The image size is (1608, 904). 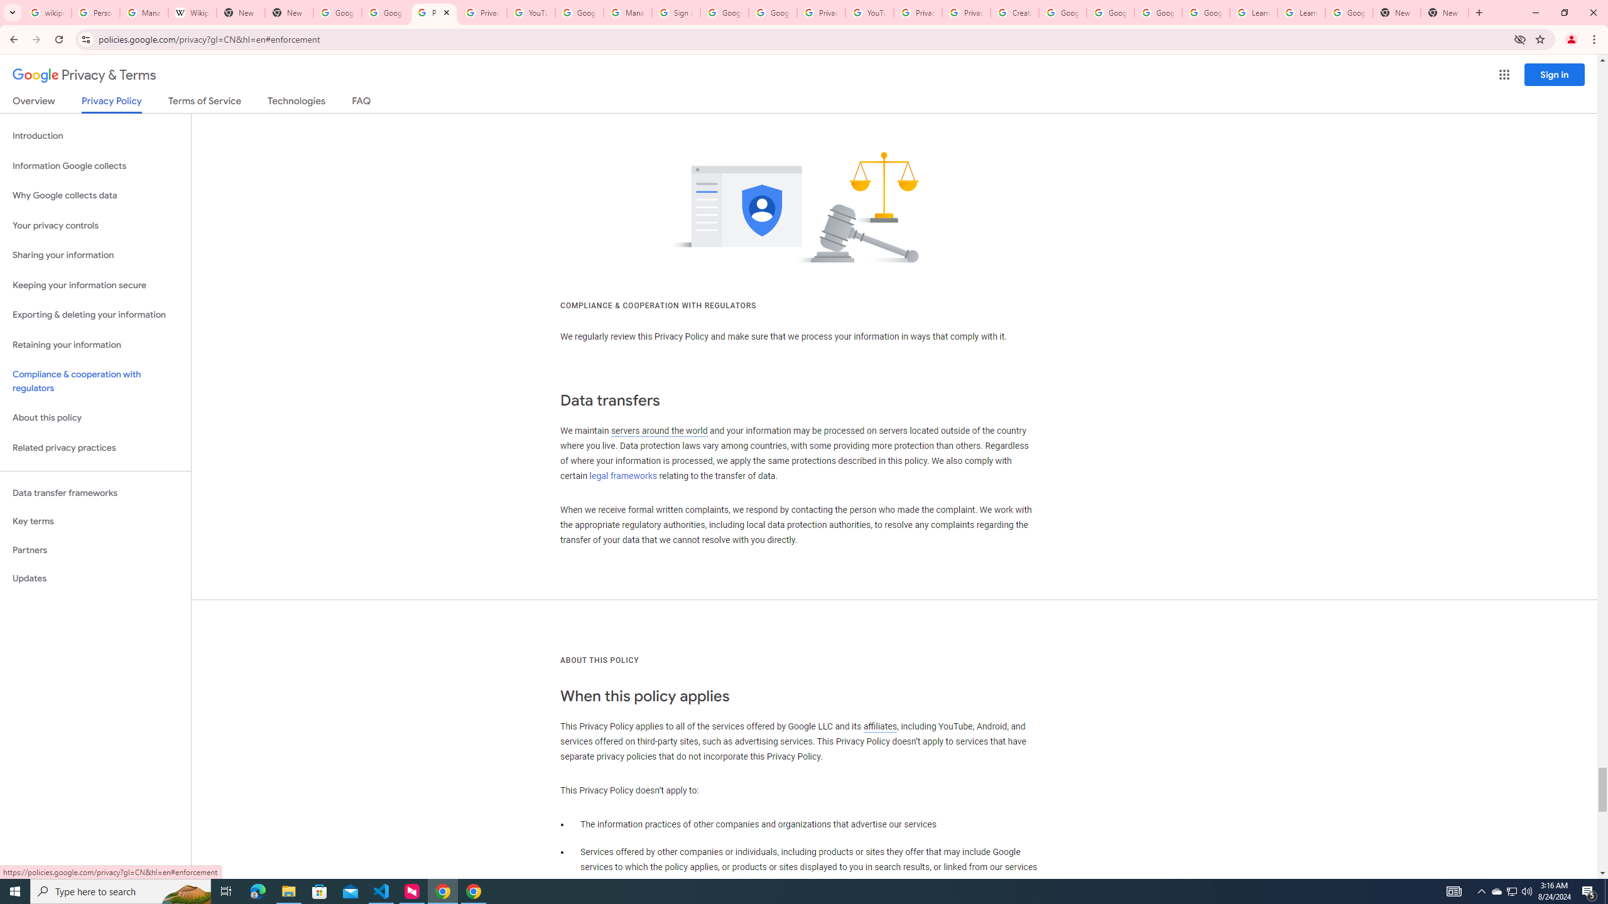 What do you see at coordinates (95, 418) in the screenshot?
I see `About this policy` at bounding box center [95, 418].